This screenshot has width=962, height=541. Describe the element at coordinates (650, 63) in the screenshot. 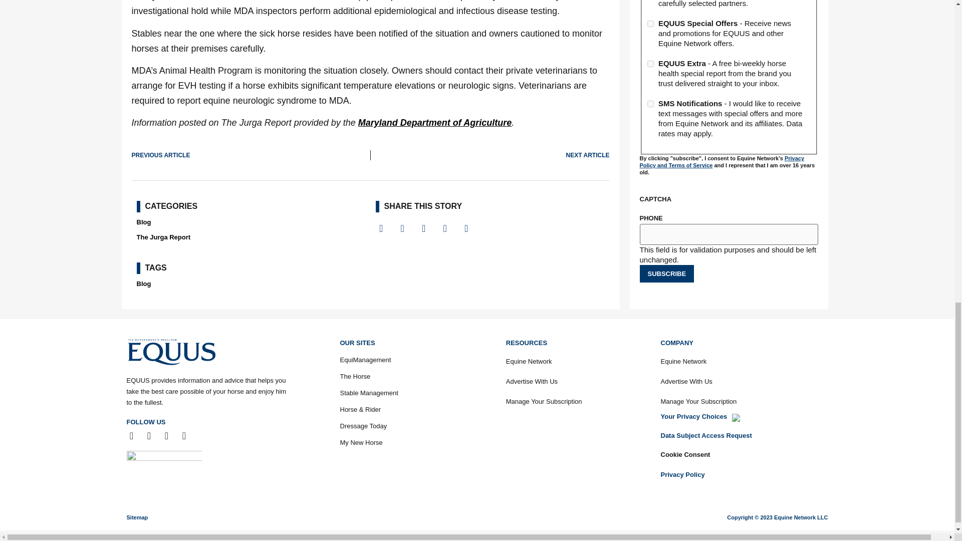

I see `0cd2e389-c43e-4146-b3bb-59ab437fd8f4` at that location.